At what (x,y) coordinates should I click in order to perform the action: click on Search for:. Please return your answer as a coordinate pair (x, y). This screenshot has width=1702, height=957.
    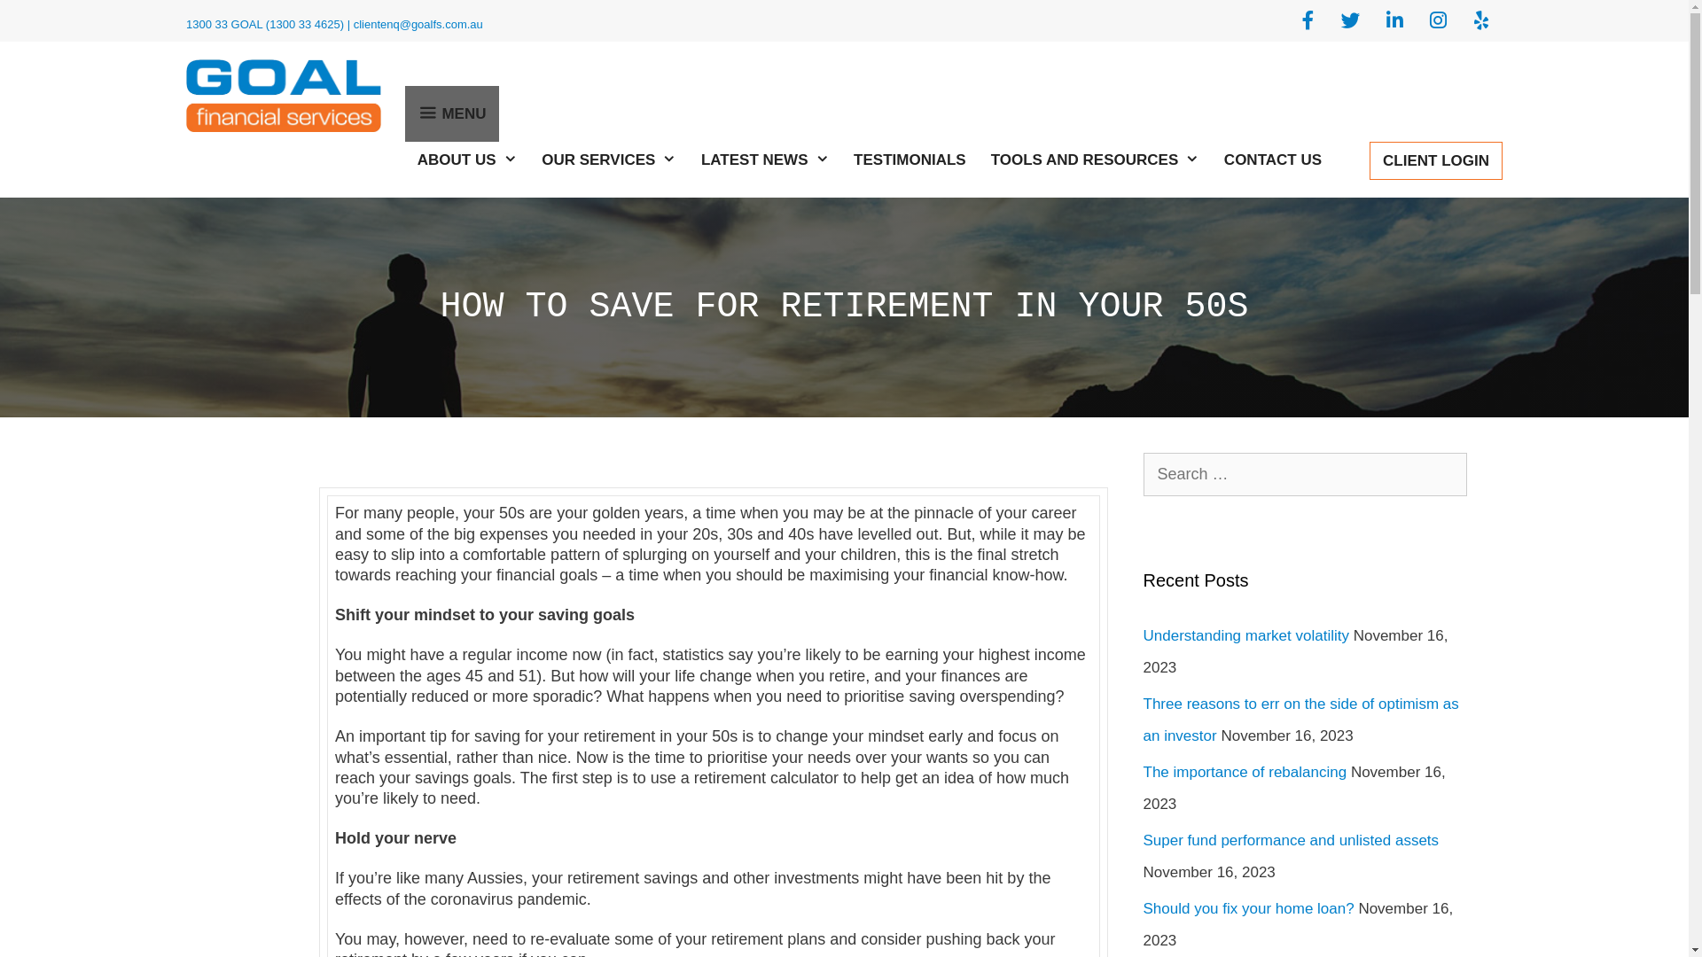
    Looking at the image, I should click on (1306, 475).